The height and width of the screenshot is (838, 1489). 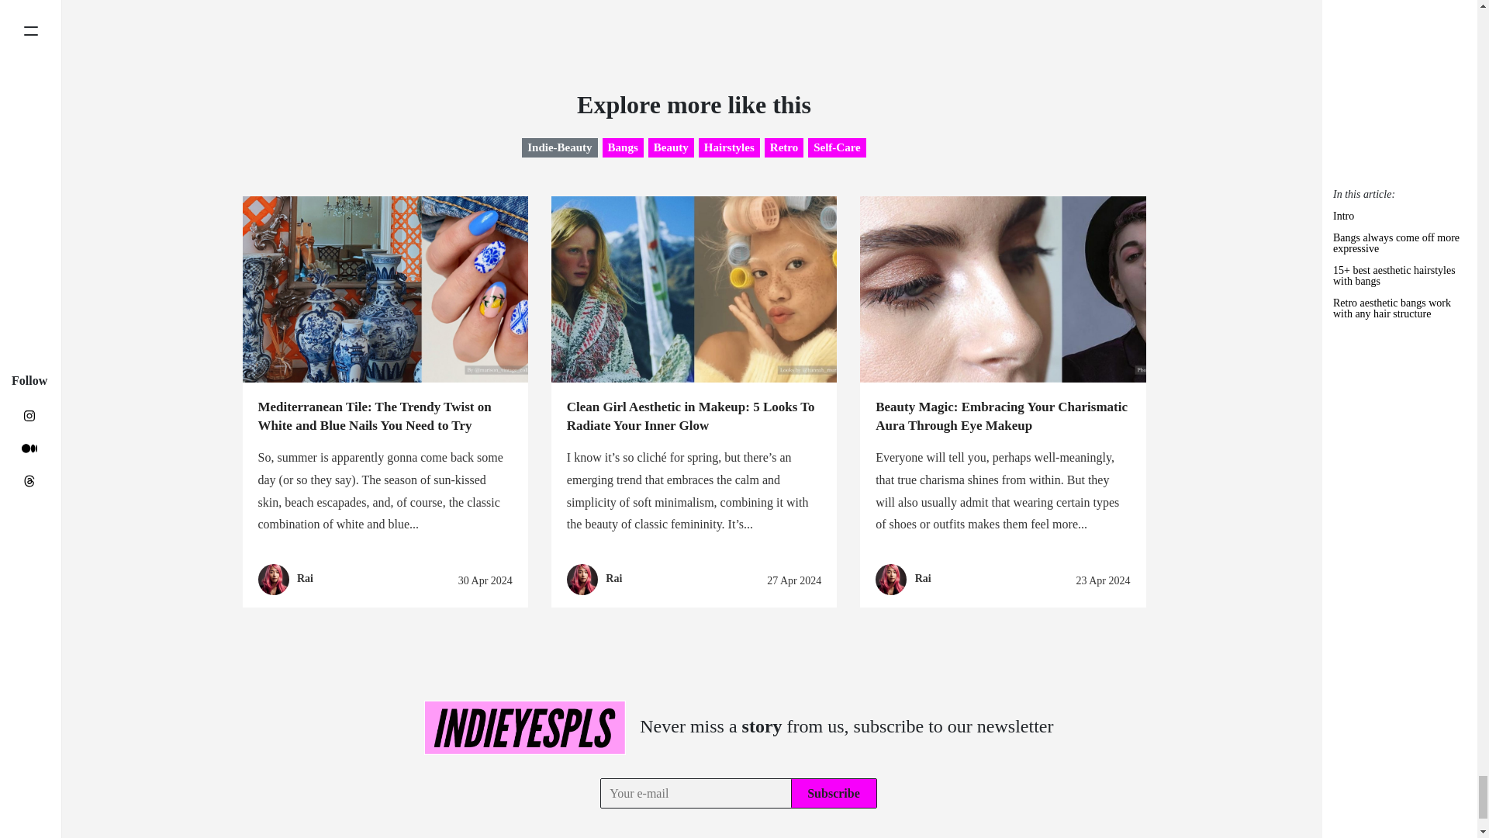 I want to click on Bangs, so click(x=623, y=147).